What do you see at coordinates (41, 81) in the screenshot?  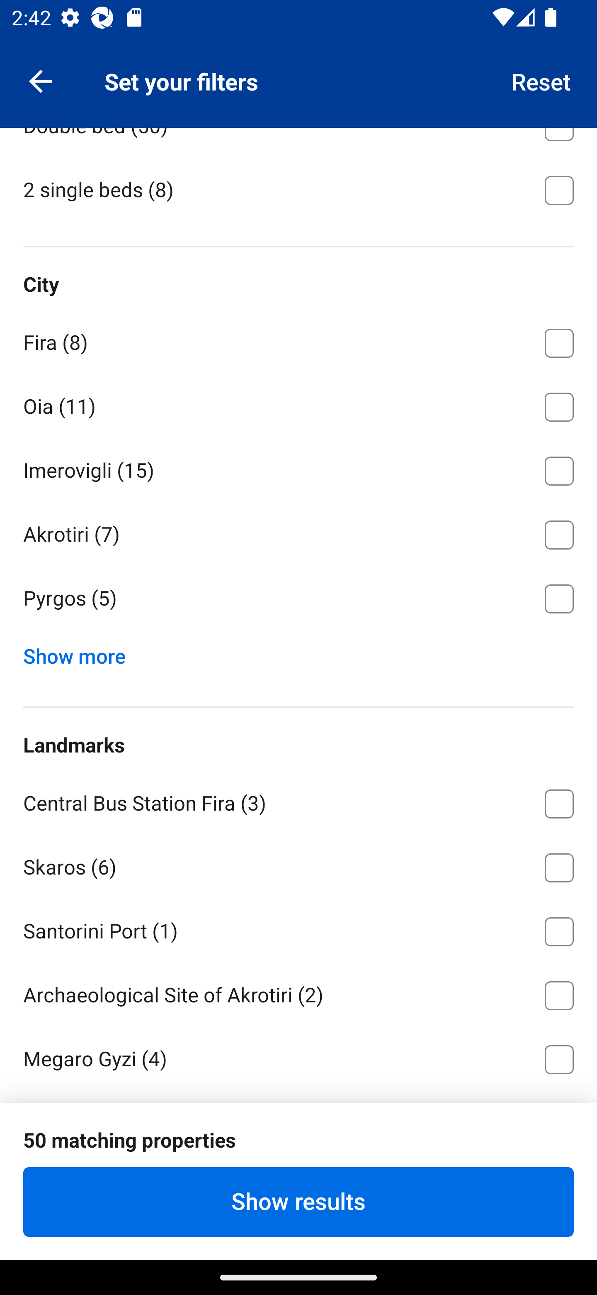 I see `Navigate up` at bounding box center [41, 81].